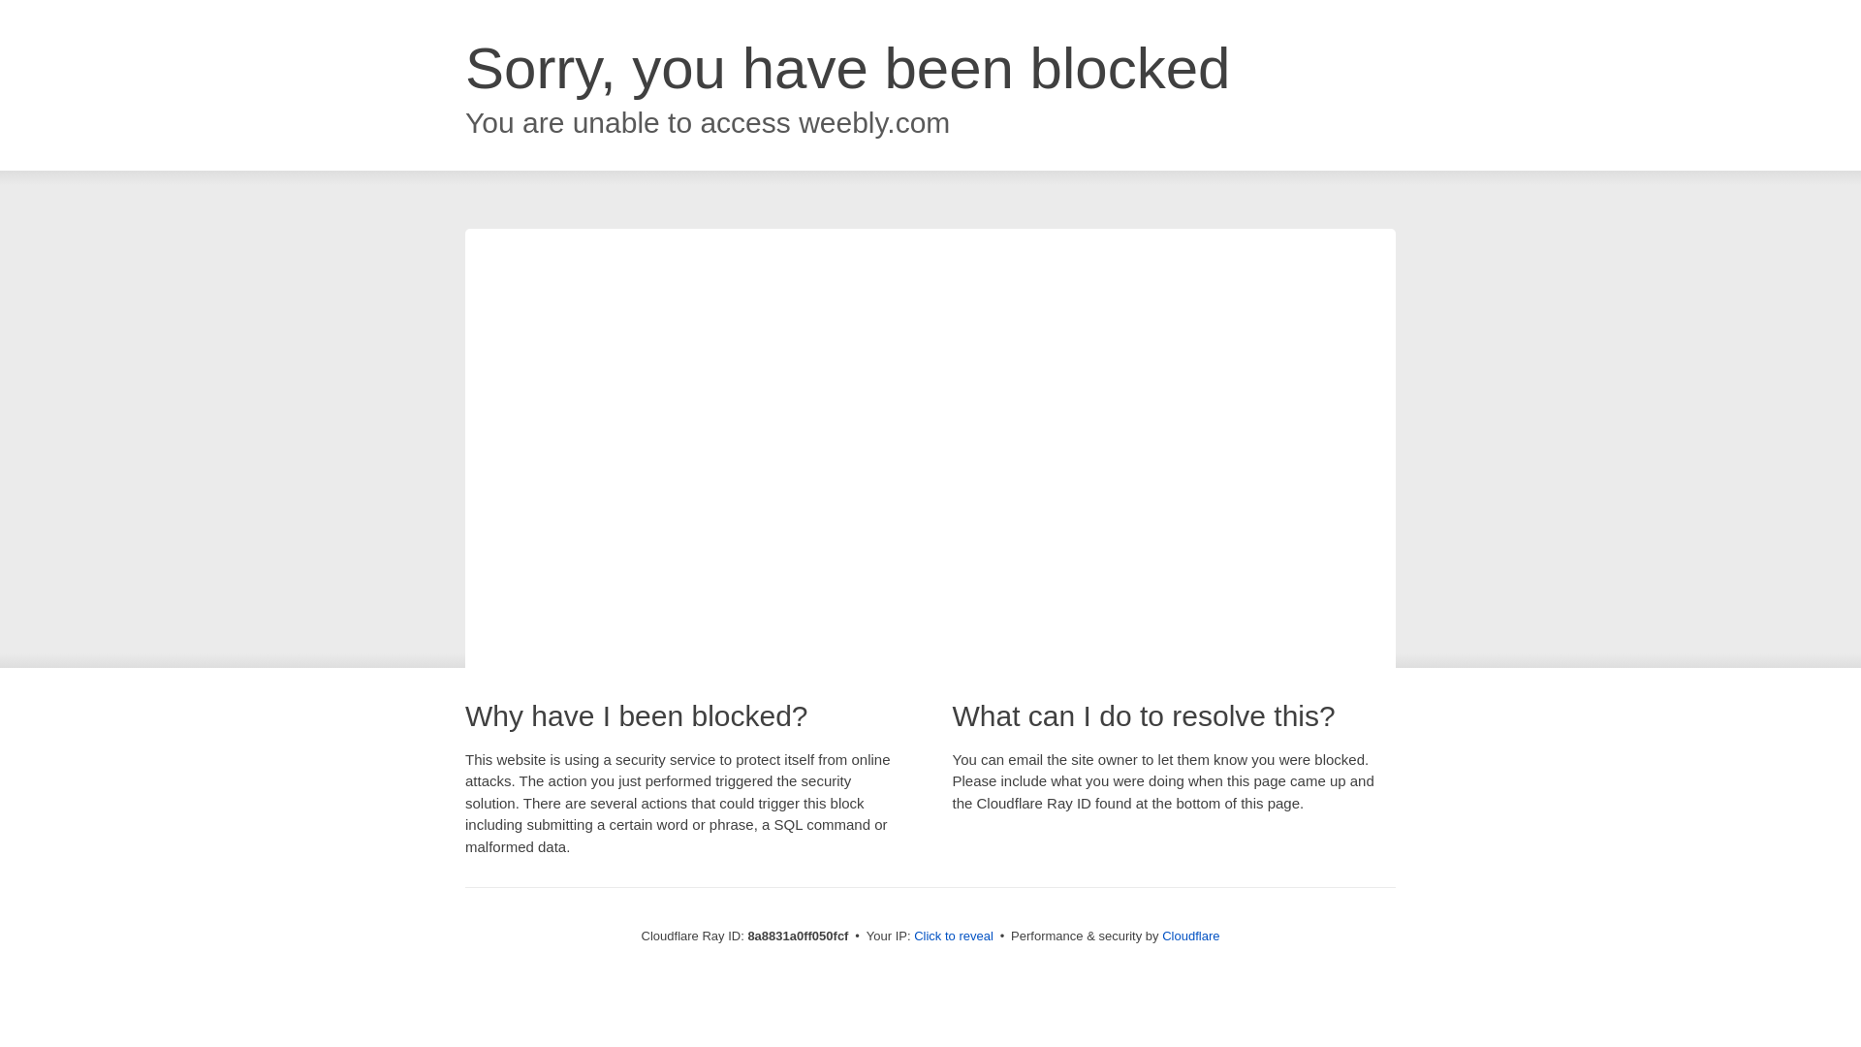  I want to click on Click to reveal, so click(954, 936).